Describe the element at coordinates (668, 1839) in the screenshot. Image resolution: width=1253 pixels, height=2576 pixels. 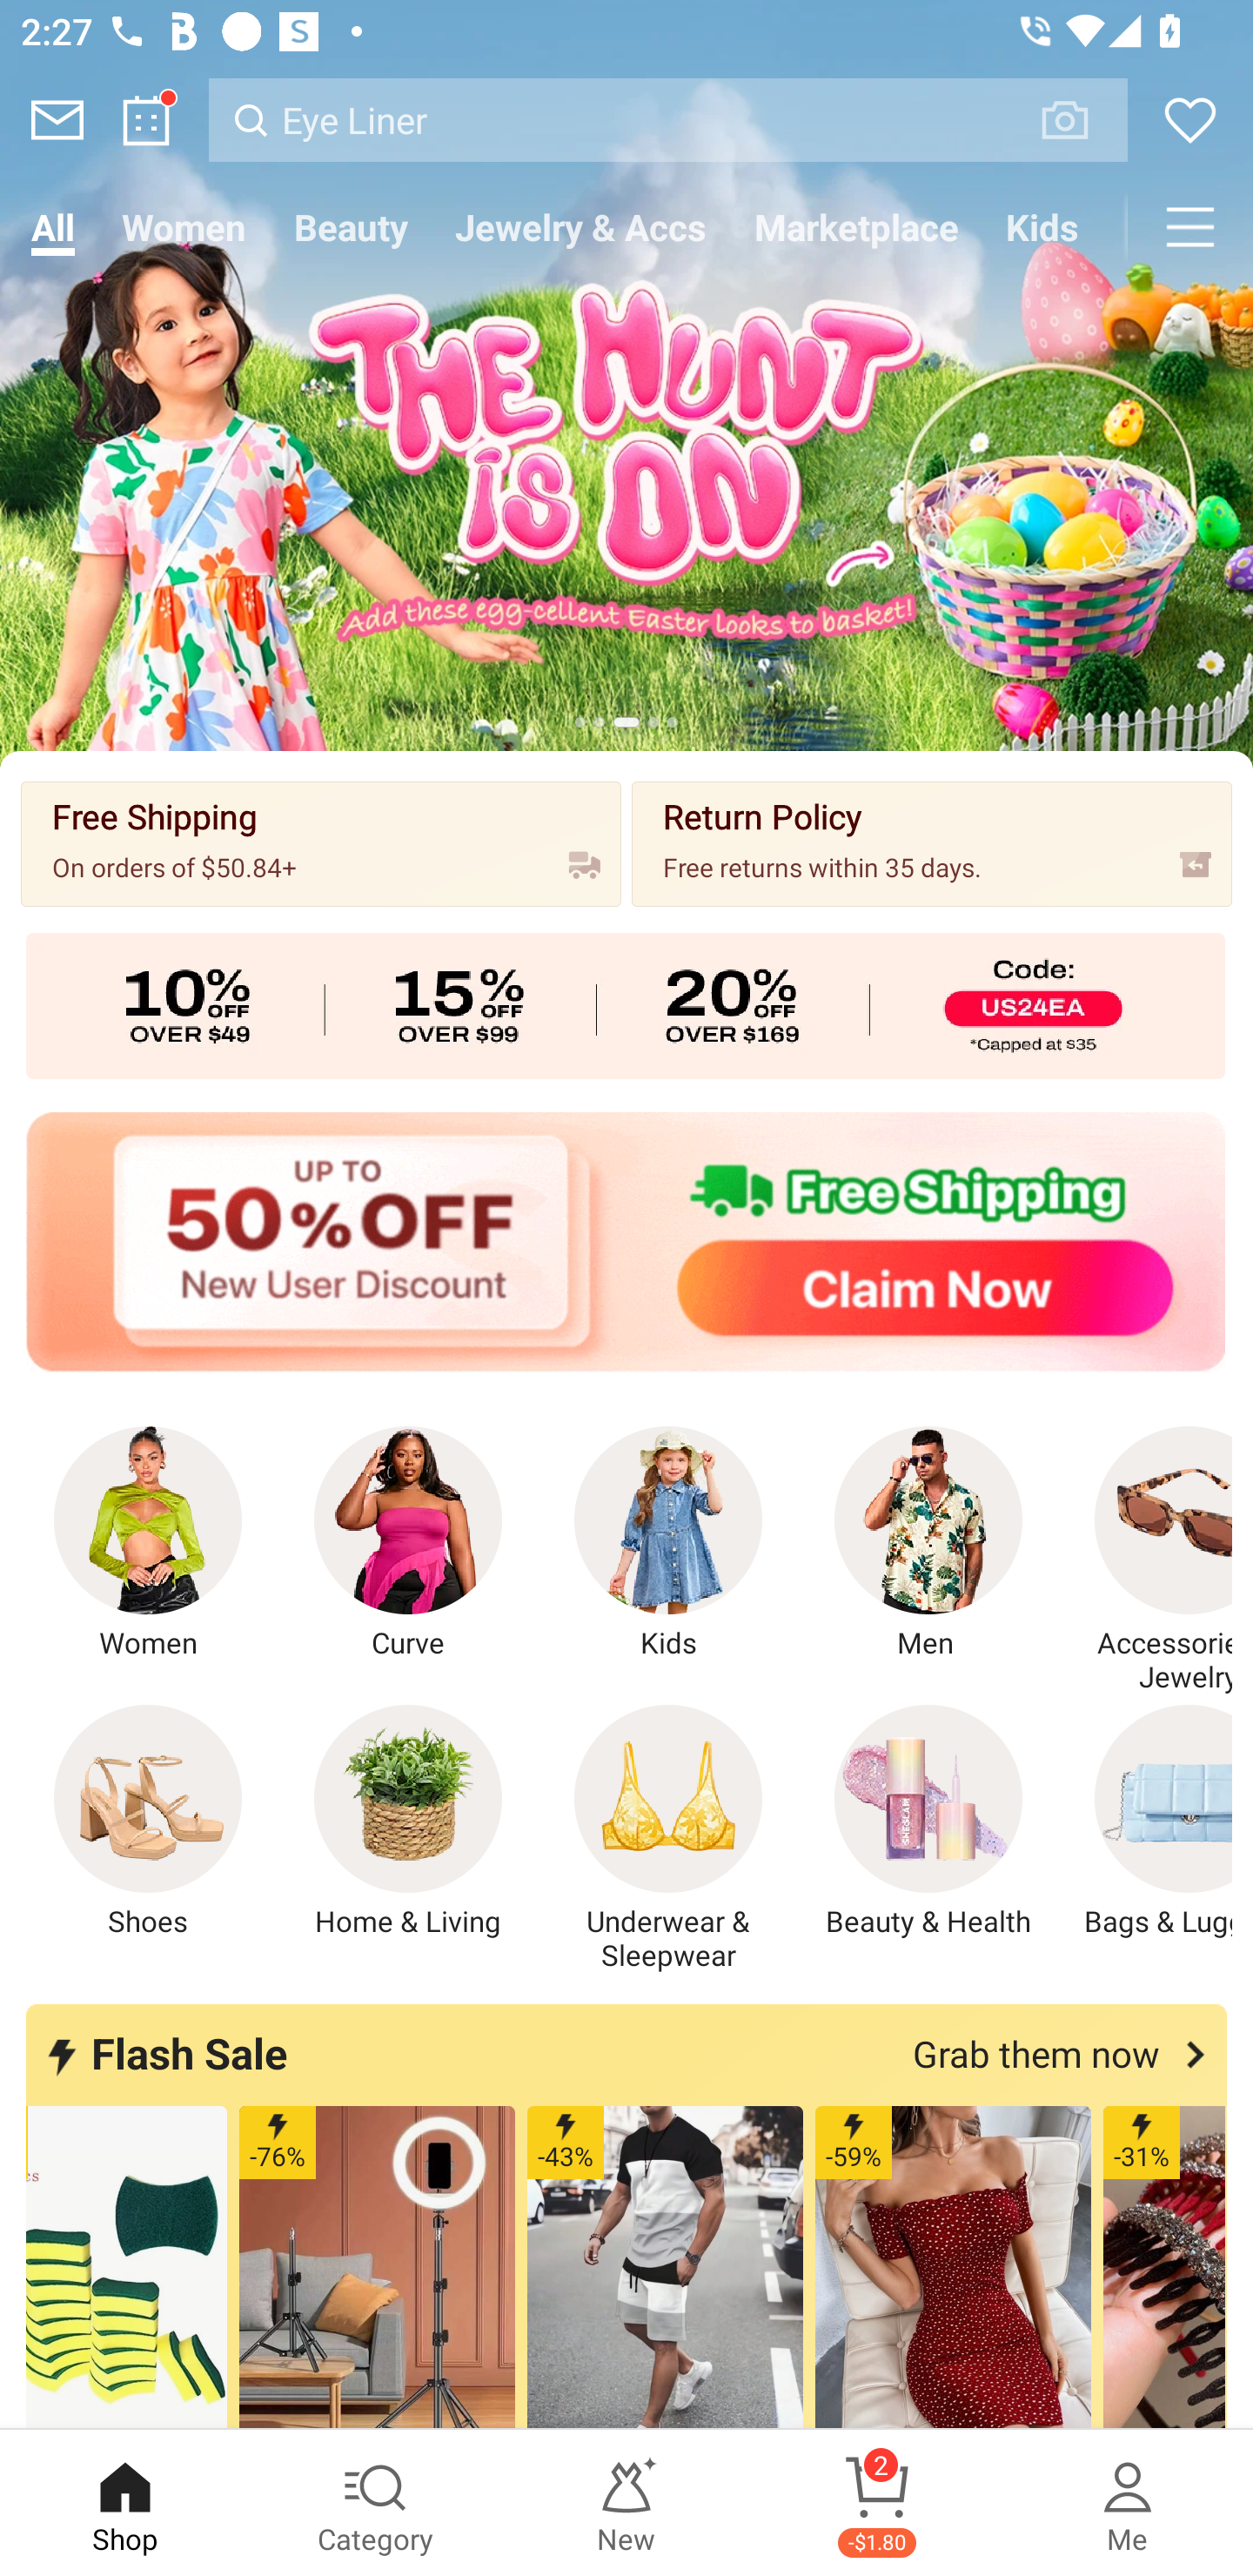
I see `Underwear & Sleepwear` at that location.